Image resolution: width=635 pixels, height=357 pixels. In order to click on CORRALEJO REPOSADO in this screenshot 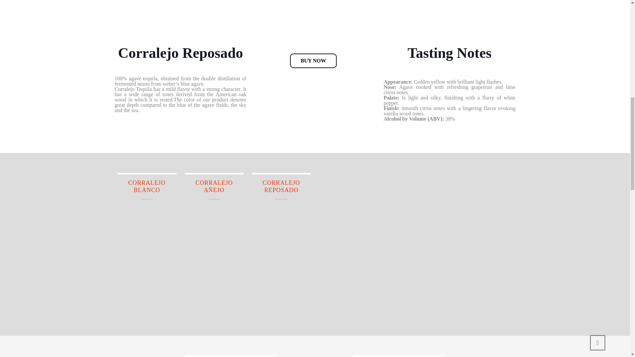, I will do `click(281, 189)`.